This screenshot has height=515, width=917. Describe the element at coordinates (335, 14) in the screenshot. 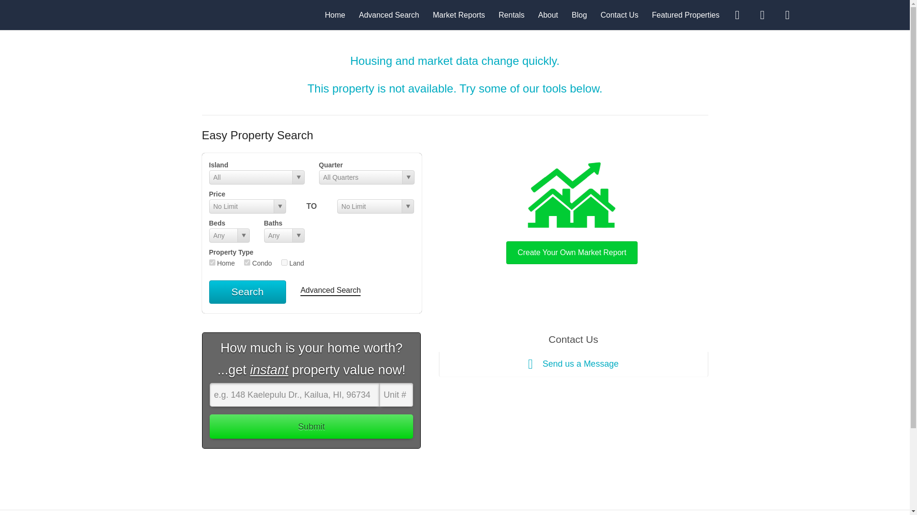

I see `Home` at that location.